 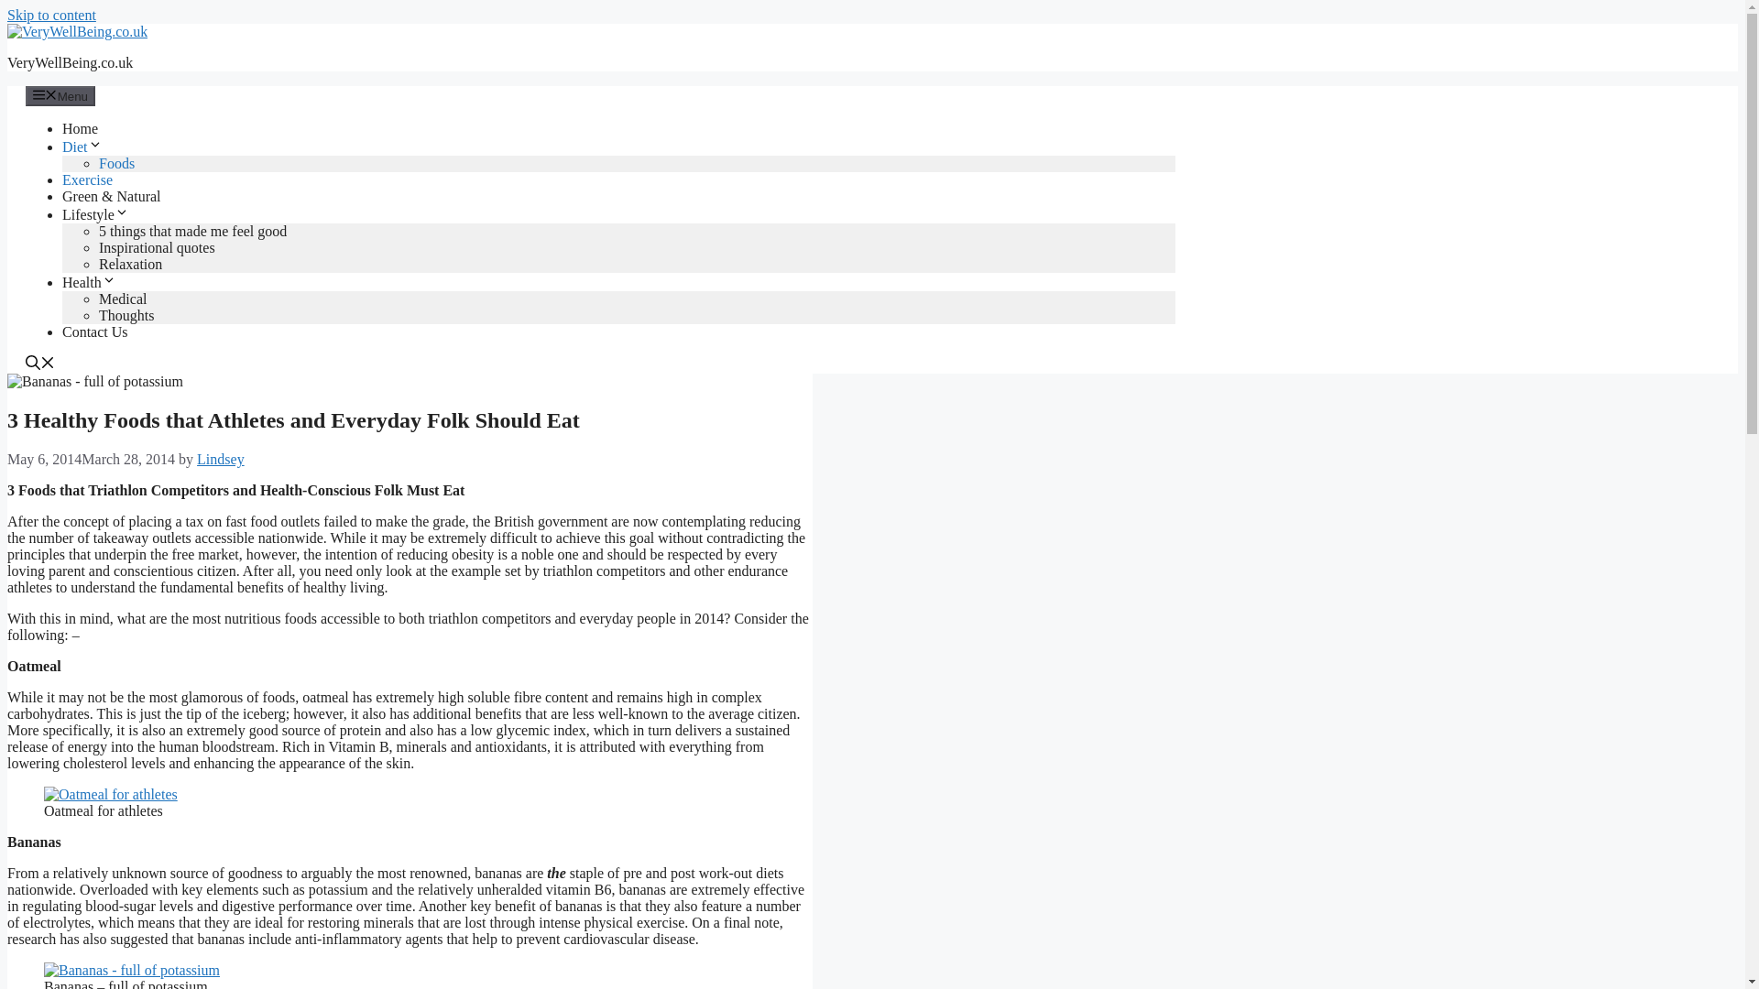 What do you see at coordinates (70, 62) in the screenshot?
I see `VeryWellBeing.co.uk` at bounding box center [70, 62].